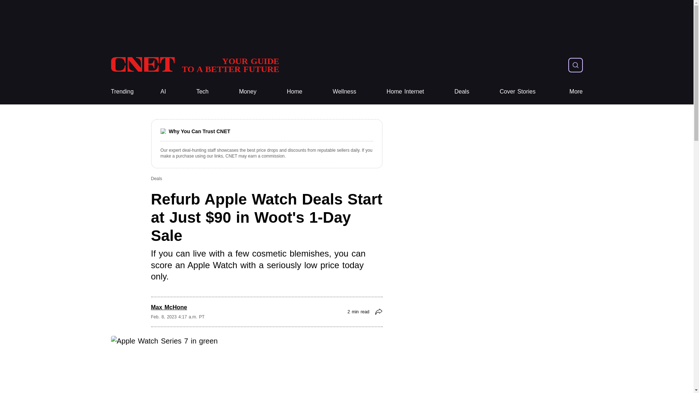 This screenshot has height=393, width=699. I want to click on Trending, so click(405, 92).